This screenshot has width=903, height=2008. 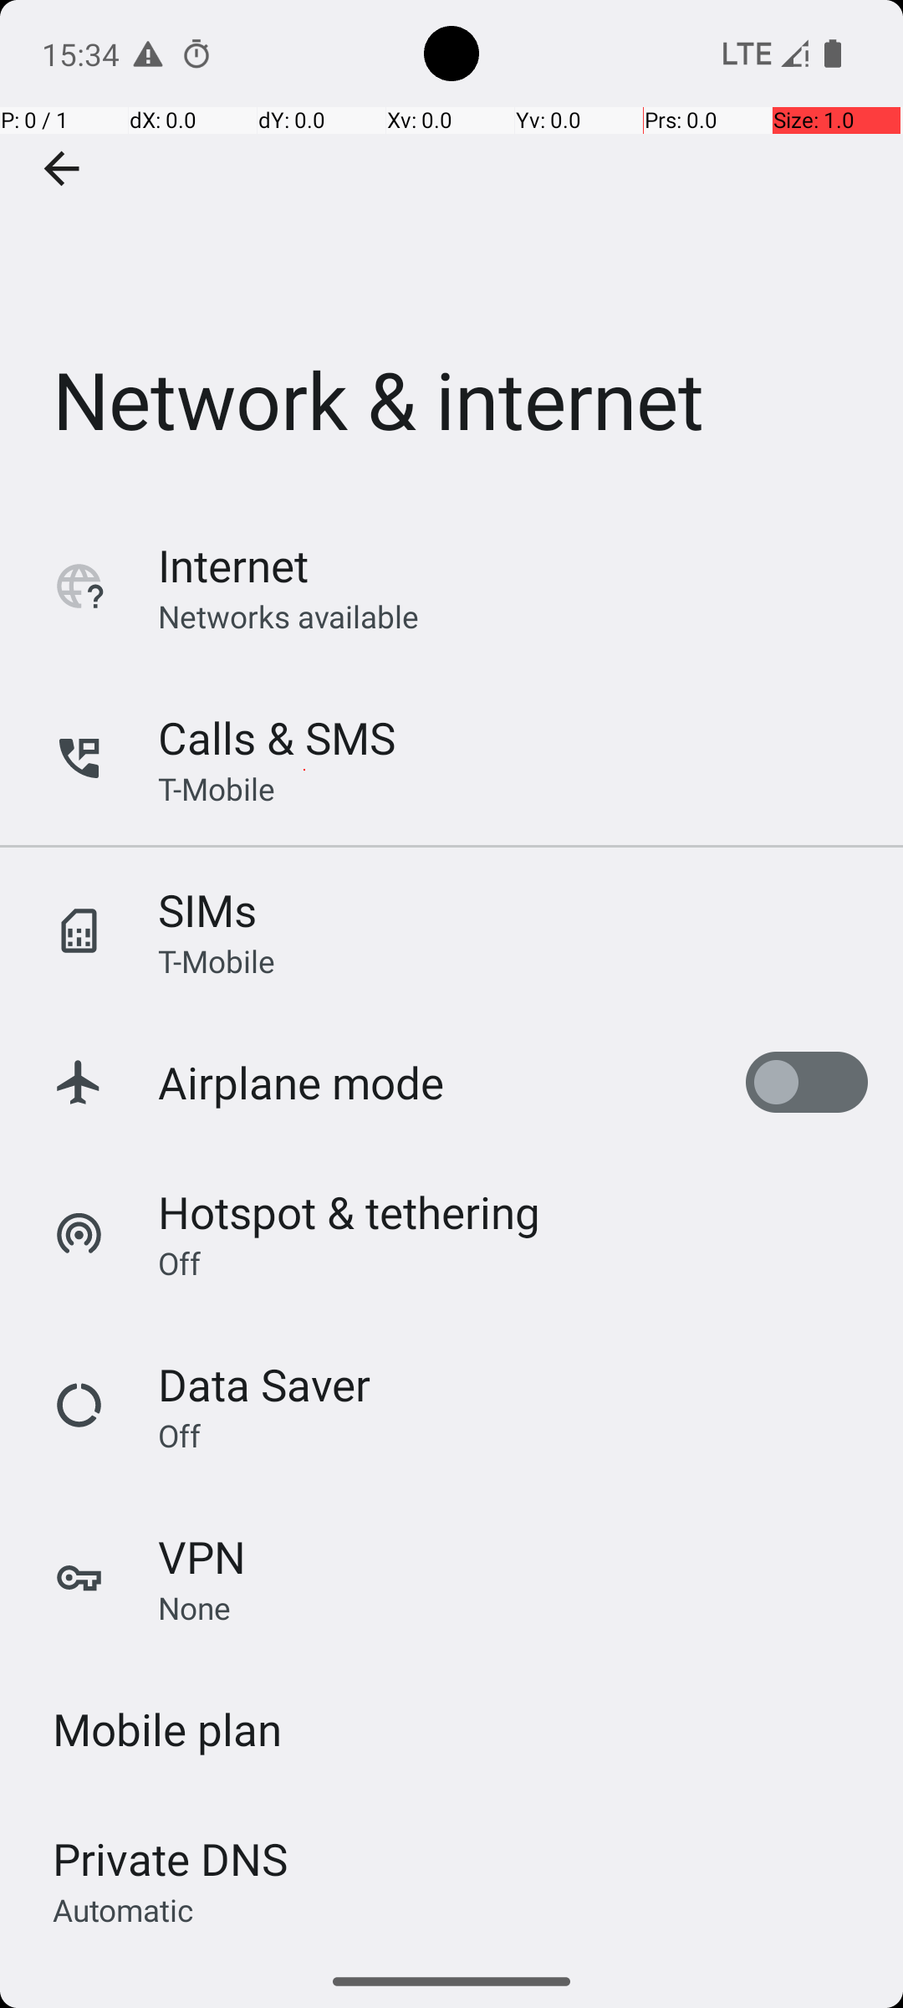 I want to click on Networks available, so click(x=289, y=616).